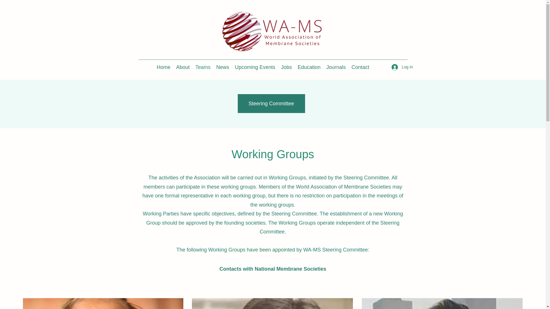  I want to click on About, so click(183, 67).